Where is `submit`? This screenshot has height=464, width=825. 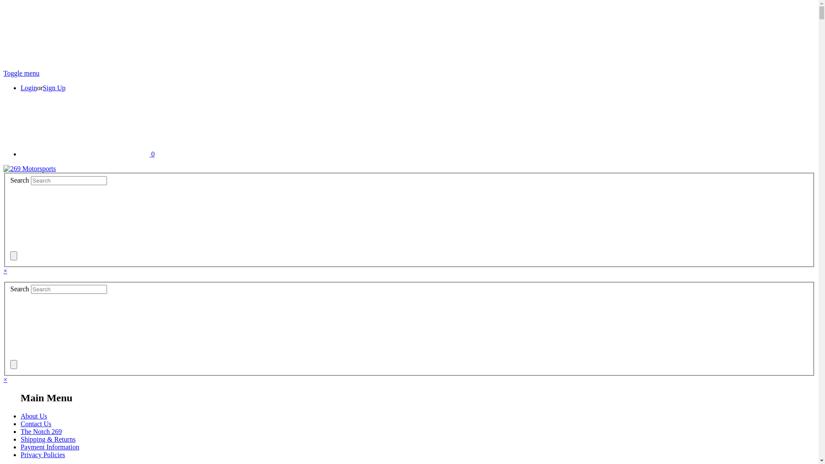 submit is located at coordinates (75, 217).